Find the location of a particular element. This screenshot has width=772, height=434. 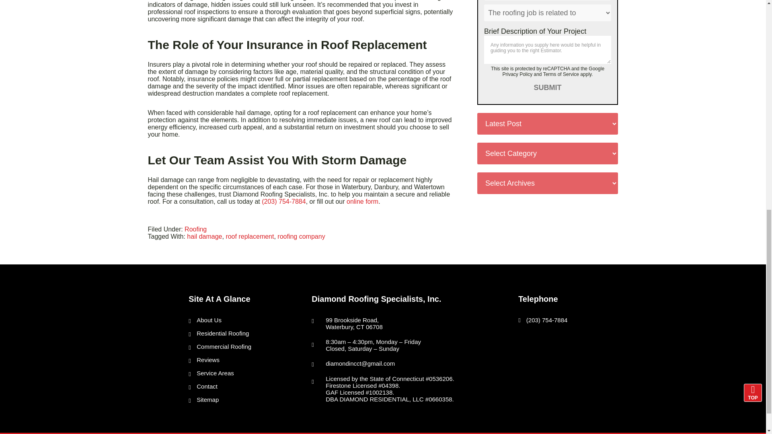

Submit is located at coordinates (548, 88).